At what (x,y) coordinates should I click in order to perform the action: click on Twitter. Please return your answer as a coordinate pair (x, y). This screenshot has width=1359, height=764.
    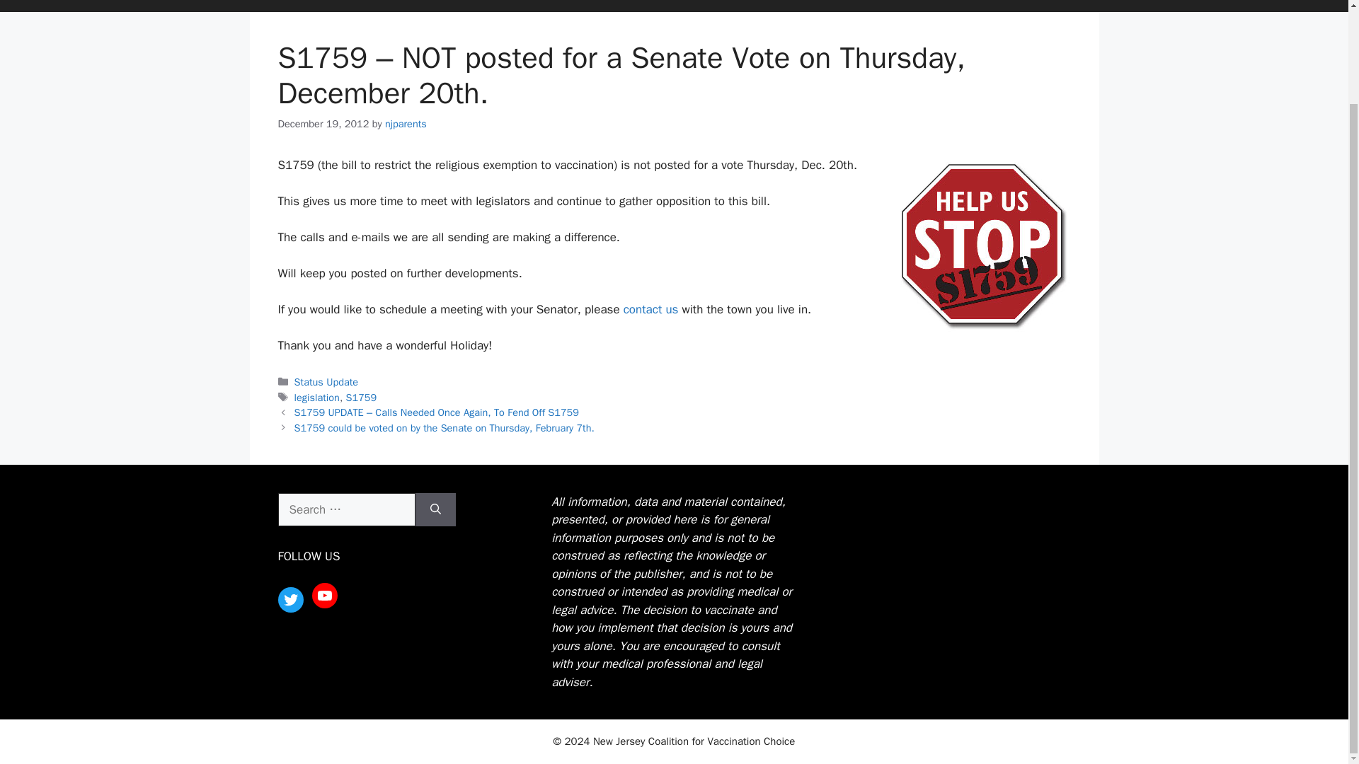
    Looking at the image, I should click on (290, 600).